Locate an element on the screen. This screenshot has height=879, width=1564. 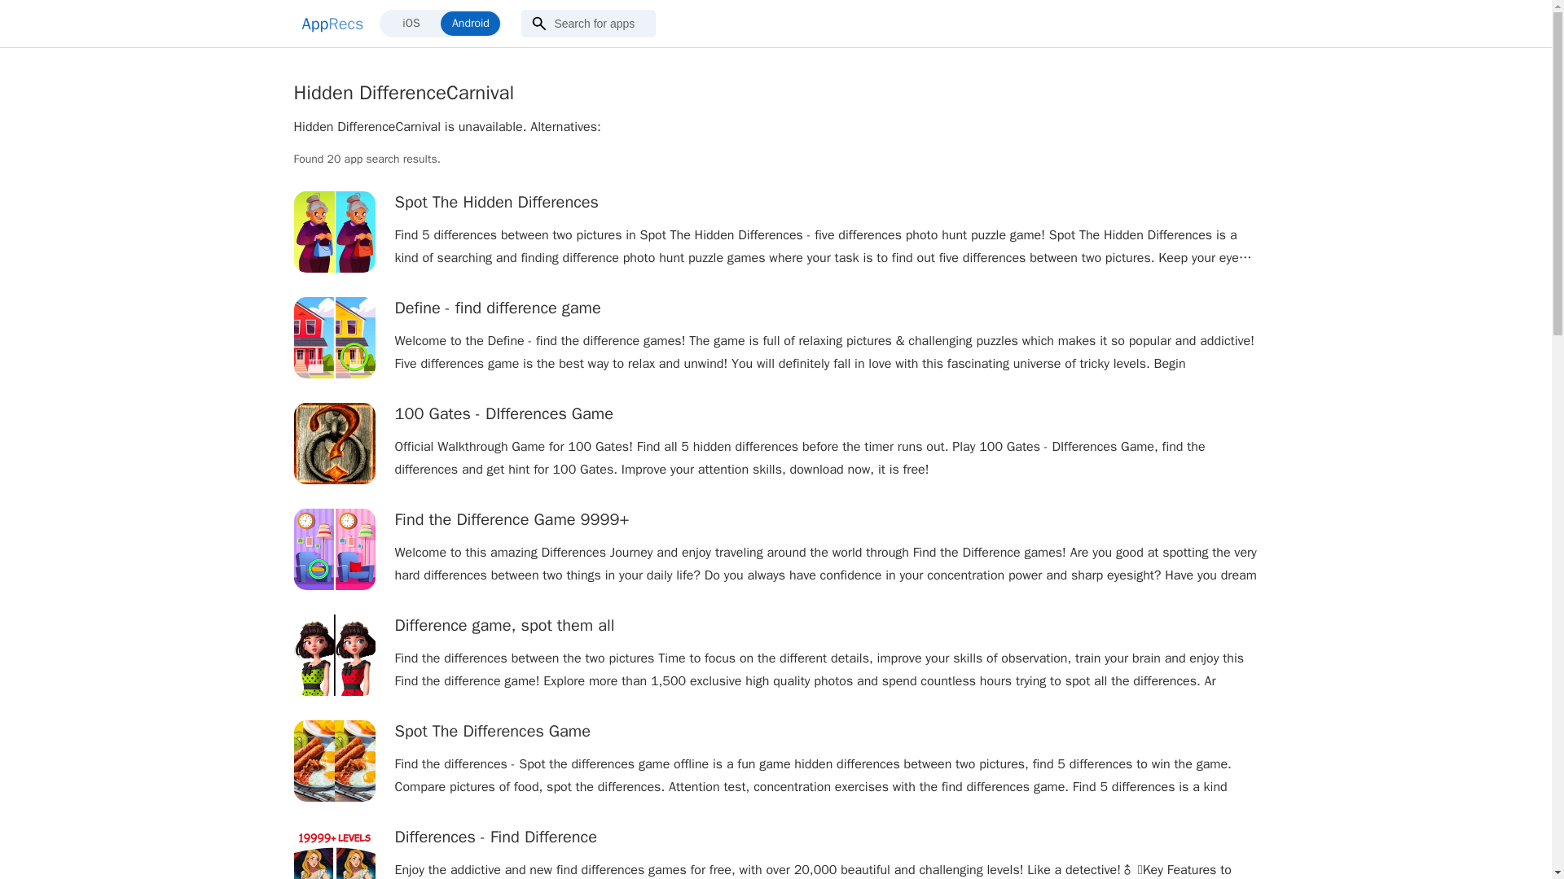
Define - find difference game icon is located at coordinates (334, 338).